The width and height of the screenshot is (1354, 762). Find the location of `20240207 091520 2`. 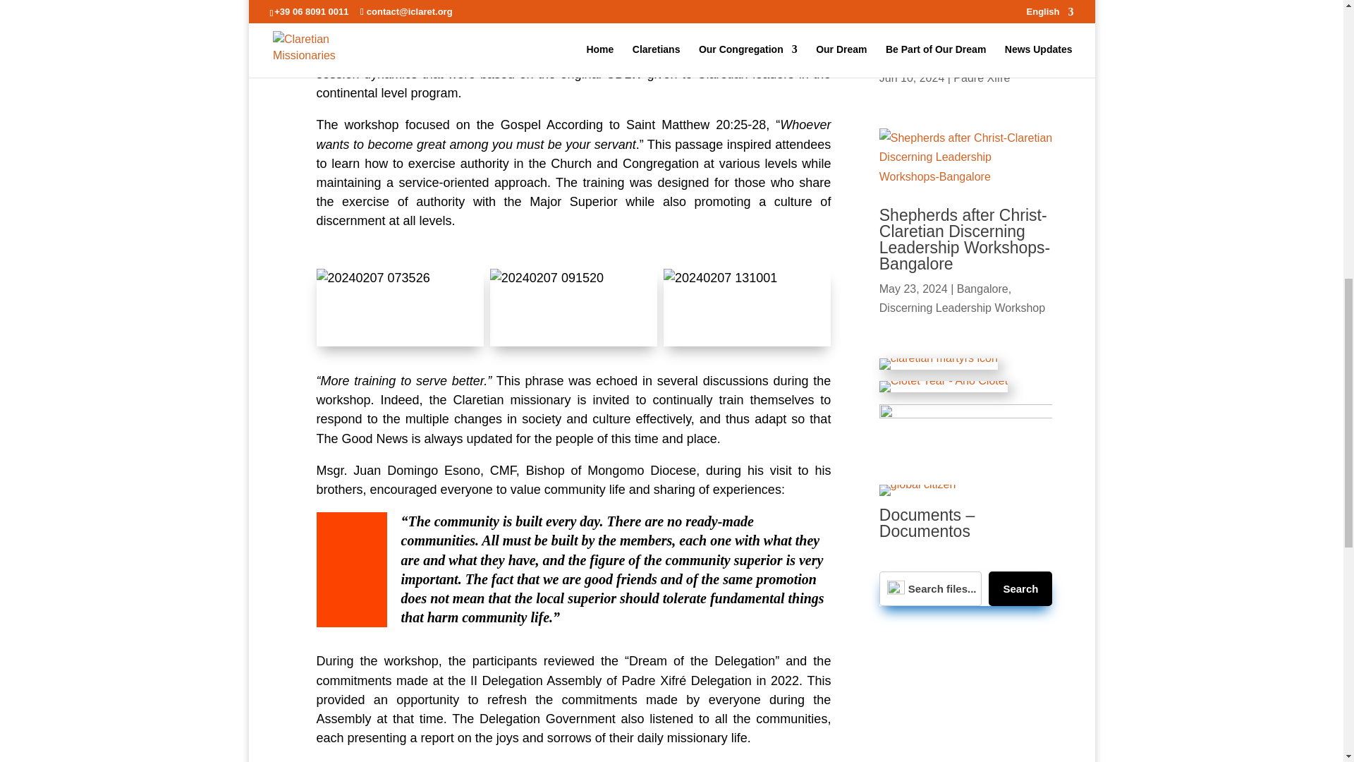

20240207 091520 2 is located at coordinates (573, 308).